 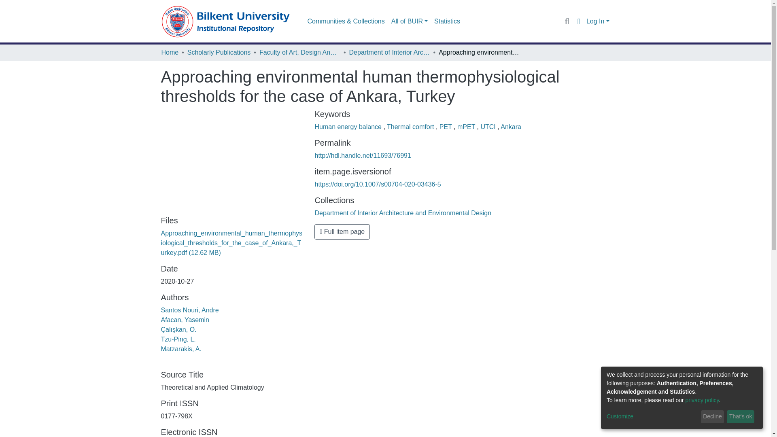 What do you see at coordinates (598, 21) in the screenshot?
I see `Log In` at bounding box center [598, 21].